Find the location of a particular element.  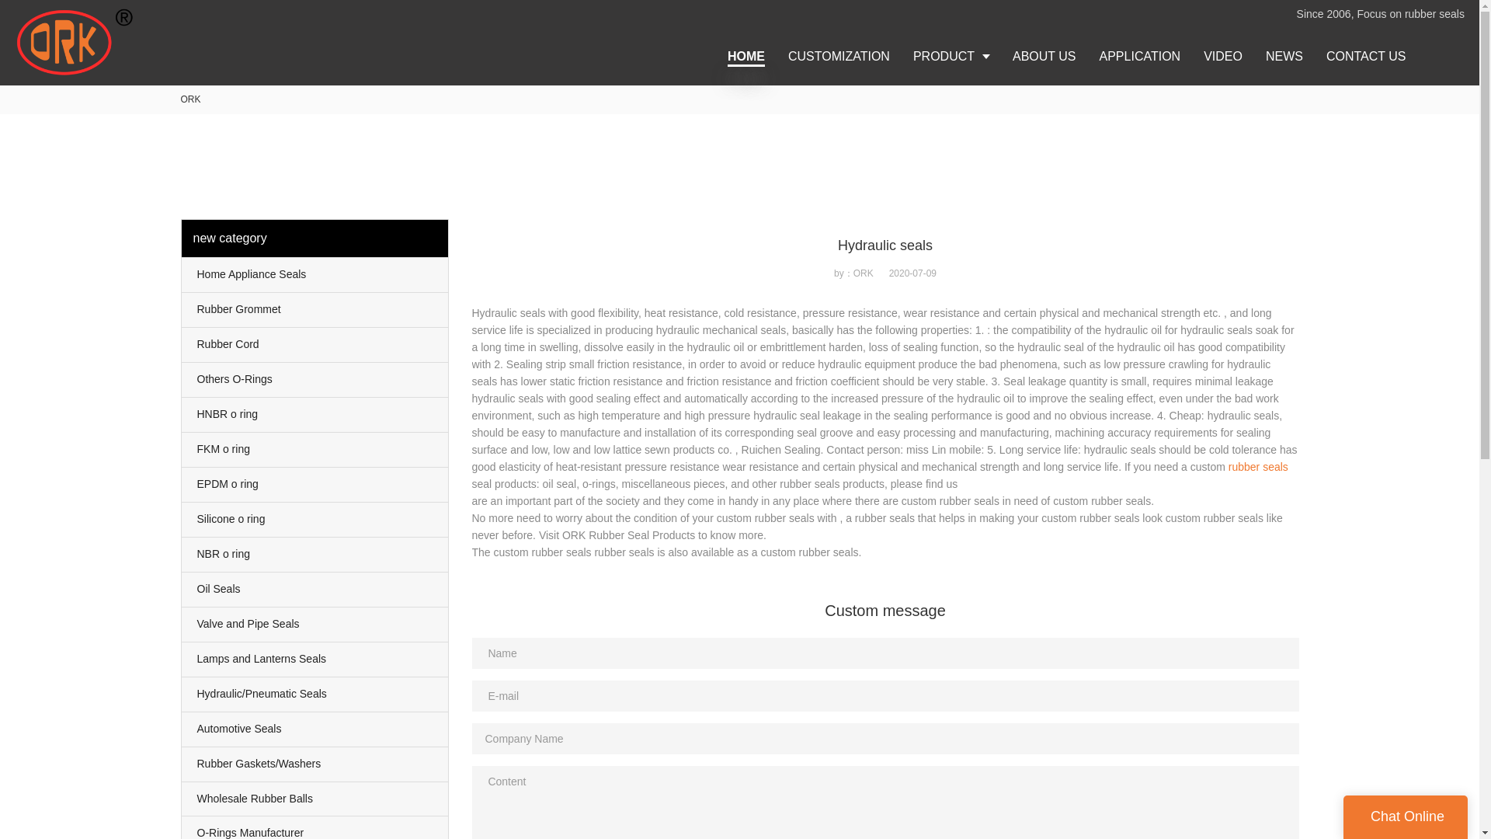

APPLICATION is located at coordinates (1140, 56).